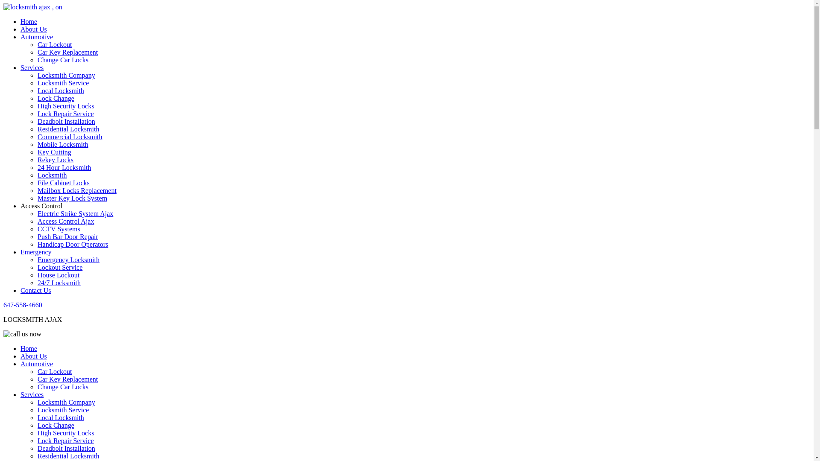 This screenshot has height=461, width=820. Describe the element at coordinates (60, 267) in the screenshot. I see `Lockout Service` at that location.